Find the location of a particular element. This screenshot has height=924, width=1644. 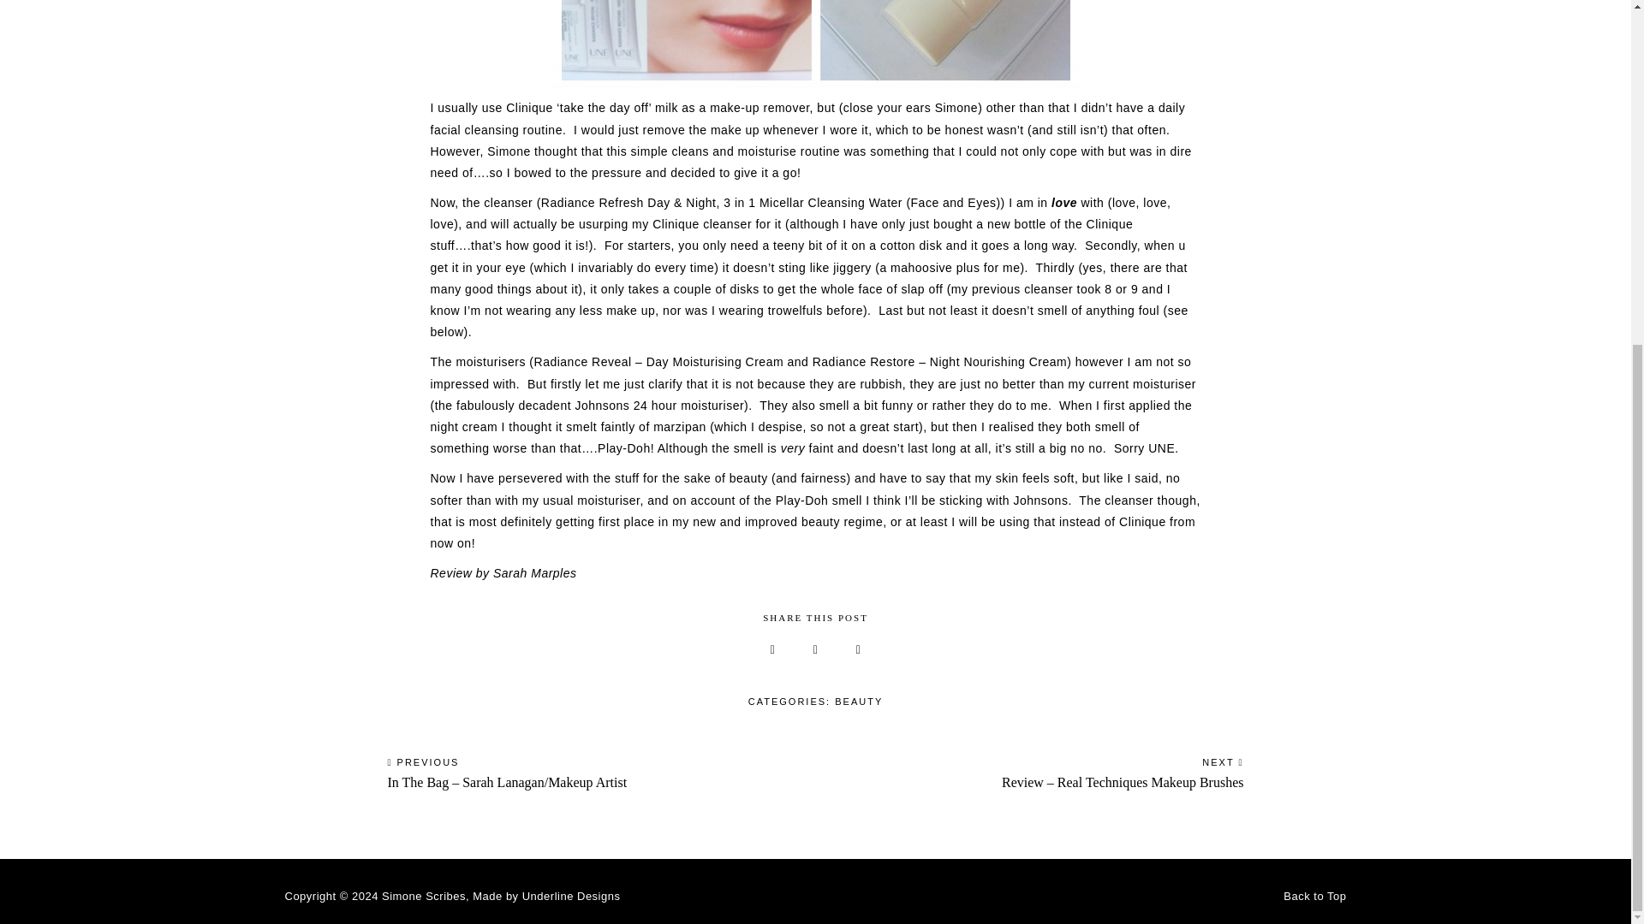

Back to Top is located at coordinates (1315, 897).